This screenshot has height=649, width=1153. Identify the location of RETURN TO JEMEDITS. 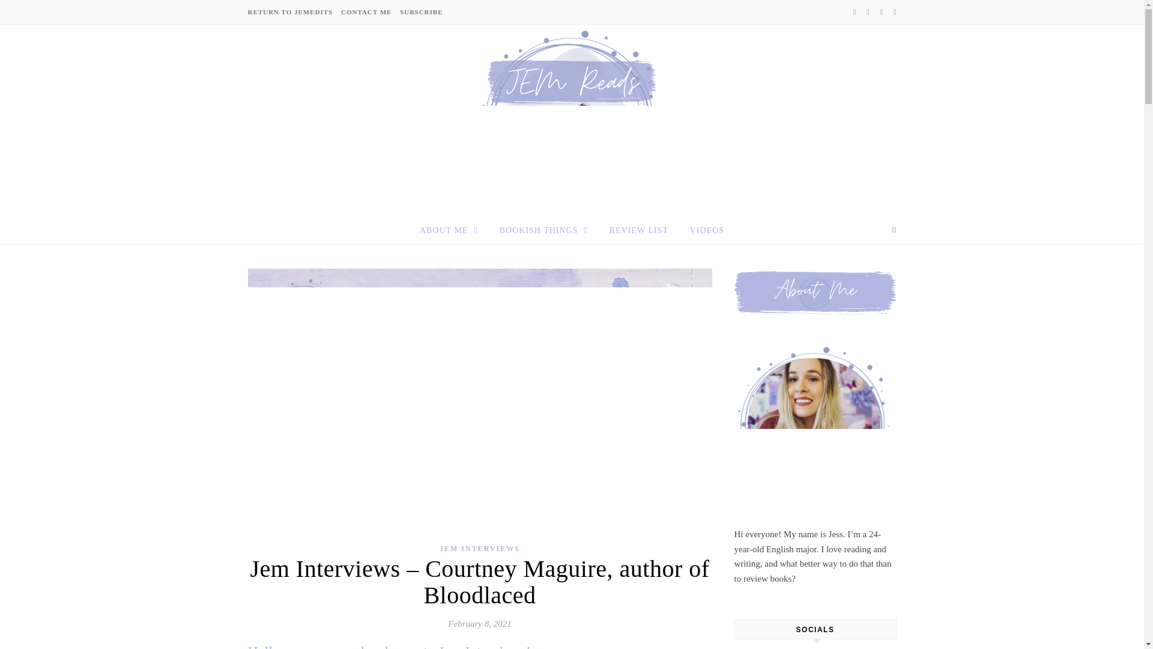
(291, 12).